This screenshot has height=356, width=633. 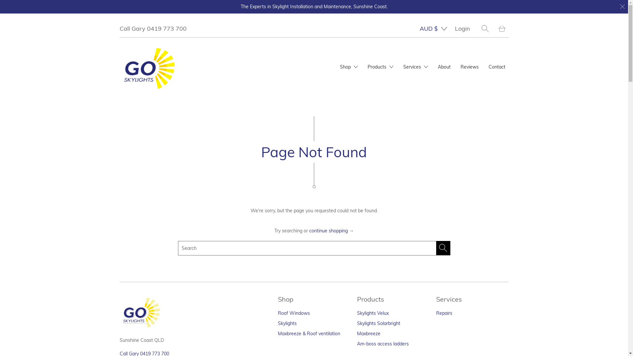 I want to click on CAD, so click(x=431, y=308).